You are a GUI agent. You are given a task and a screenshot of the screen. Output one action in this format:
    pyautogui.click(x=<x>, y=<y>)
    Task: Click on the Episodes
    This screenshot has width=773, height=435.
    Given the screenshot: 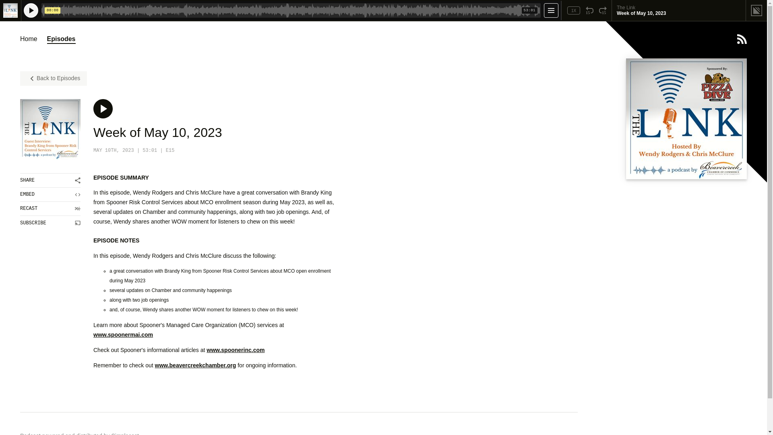 What is the action you would take?
    pyautogui.click(x=61, y=39)
    